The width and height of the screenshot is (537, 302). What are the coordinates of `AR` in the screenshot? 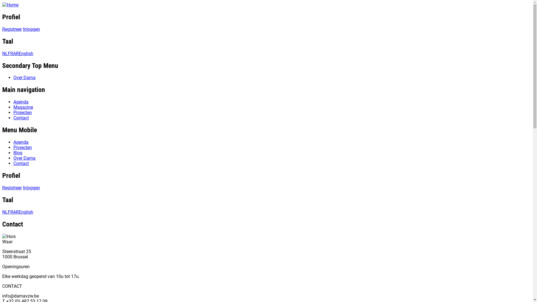 It's located at (16, 54).